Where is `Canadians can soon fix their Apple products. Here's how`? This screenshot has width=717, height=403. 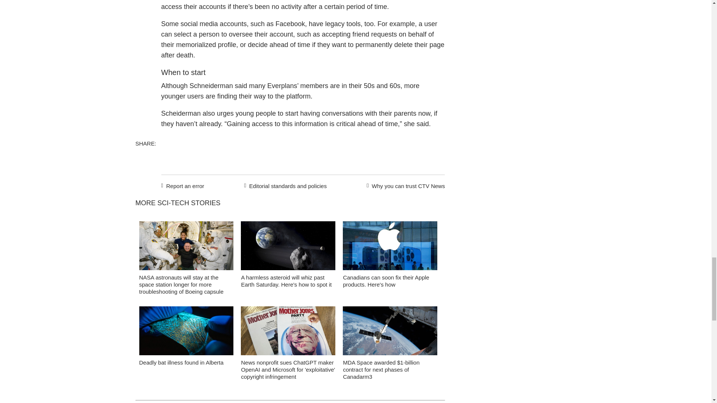
Canadians can soon fix their Apple products. Here's how is located at coordinates (385, 281).